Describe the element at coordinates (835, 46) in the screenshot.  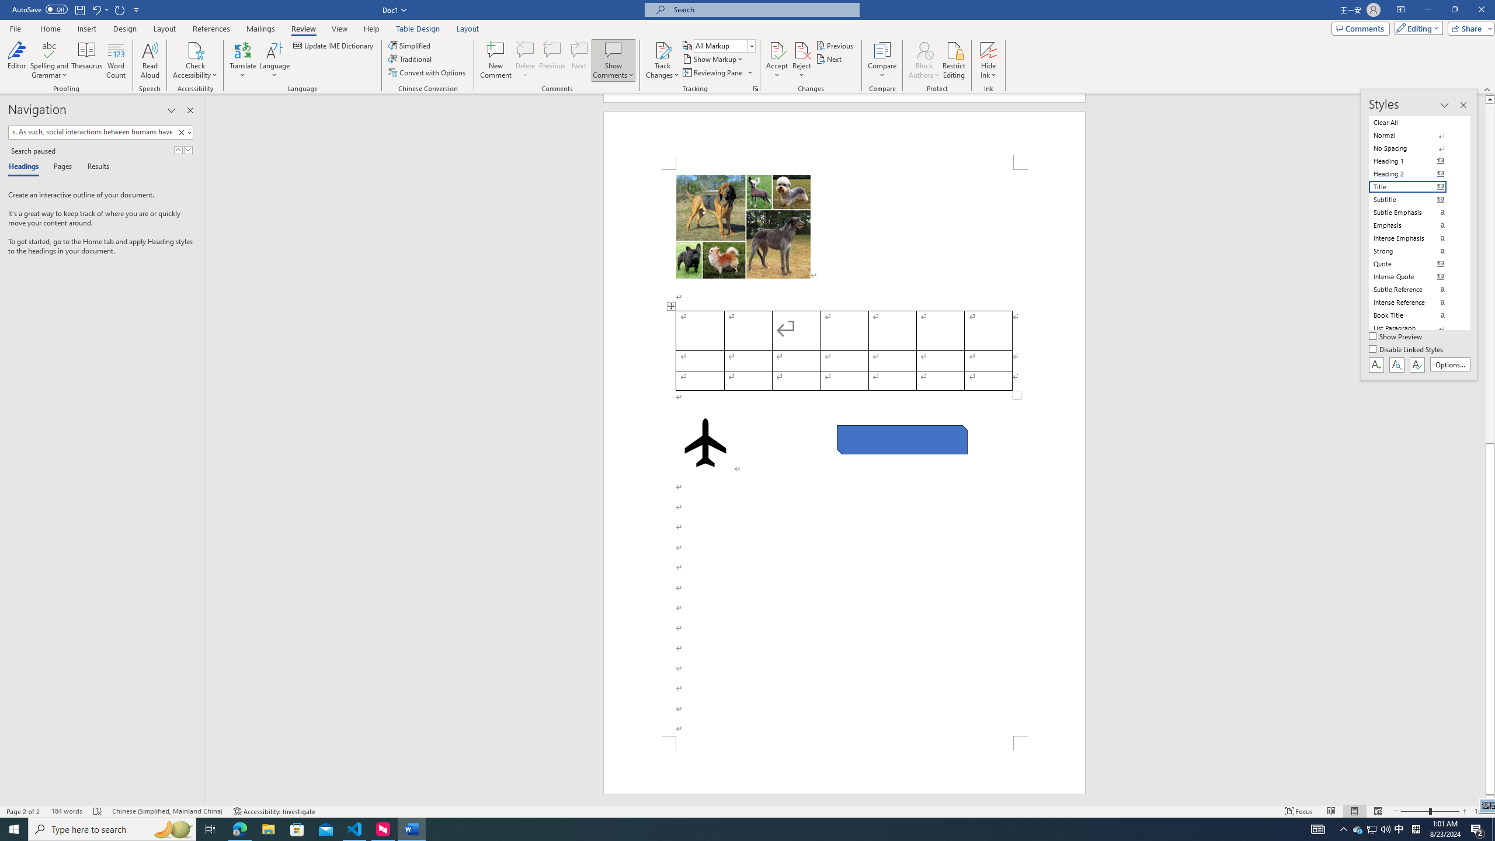
I see `Previous` at that location.